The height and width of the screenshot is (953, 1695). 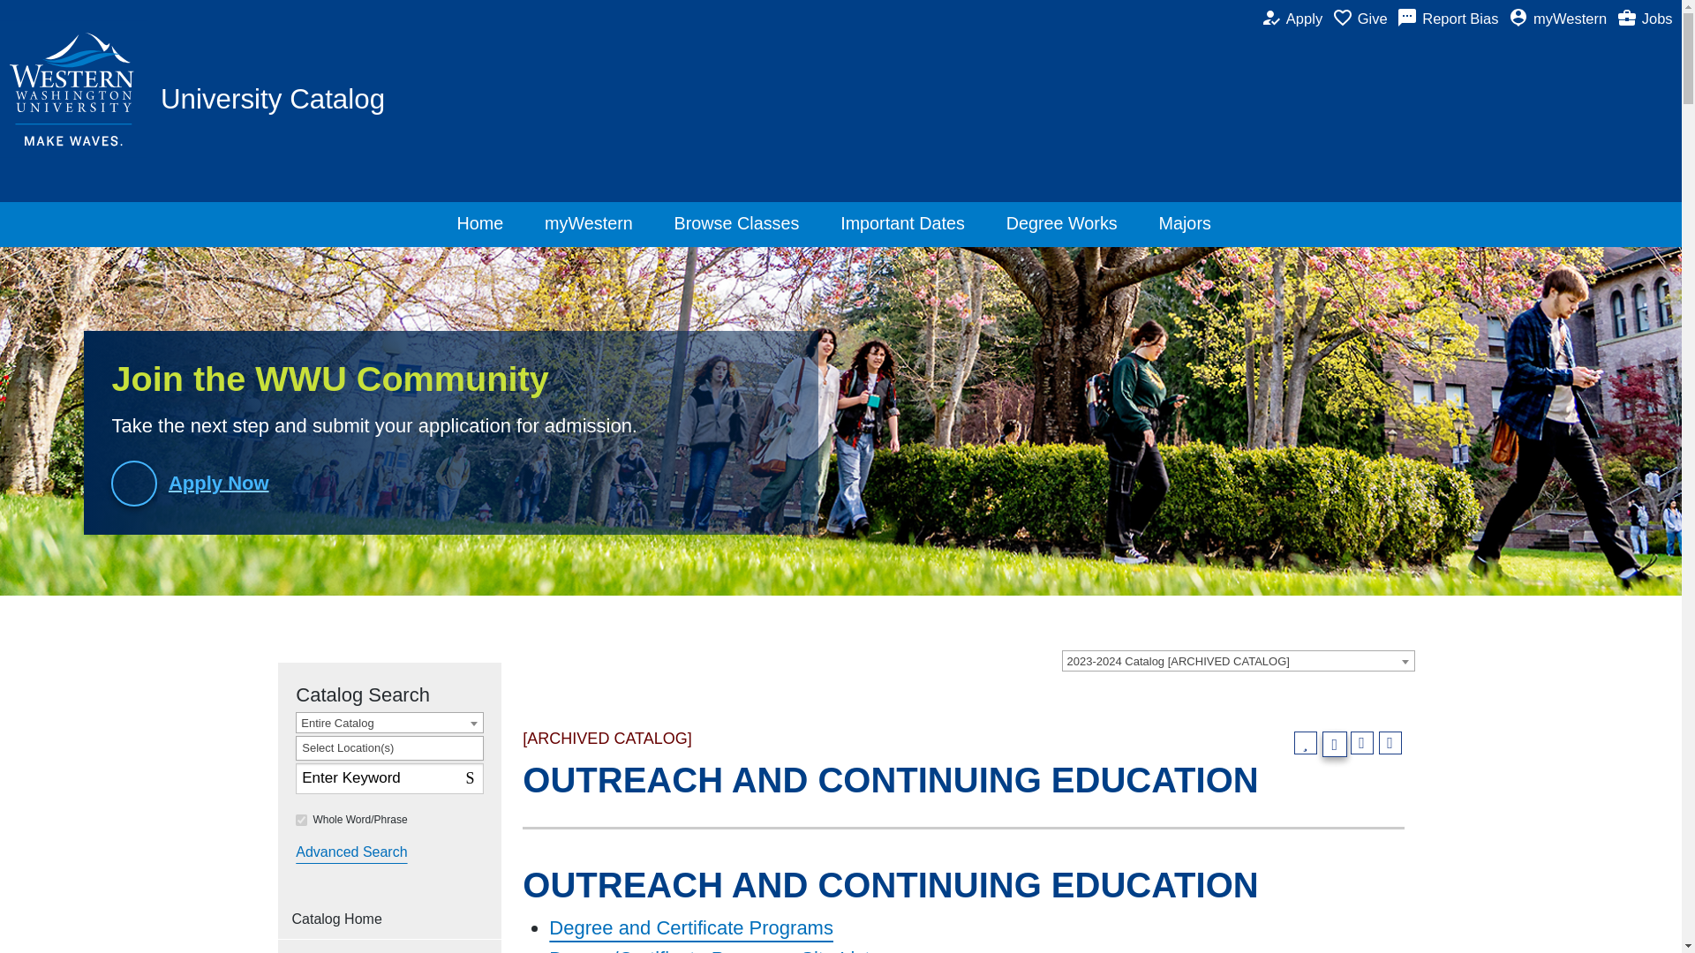 What do you see at coordinates (1075, 660) in the screenshot?
I see `Select a Catalog` at bounding box center [1075, 660].